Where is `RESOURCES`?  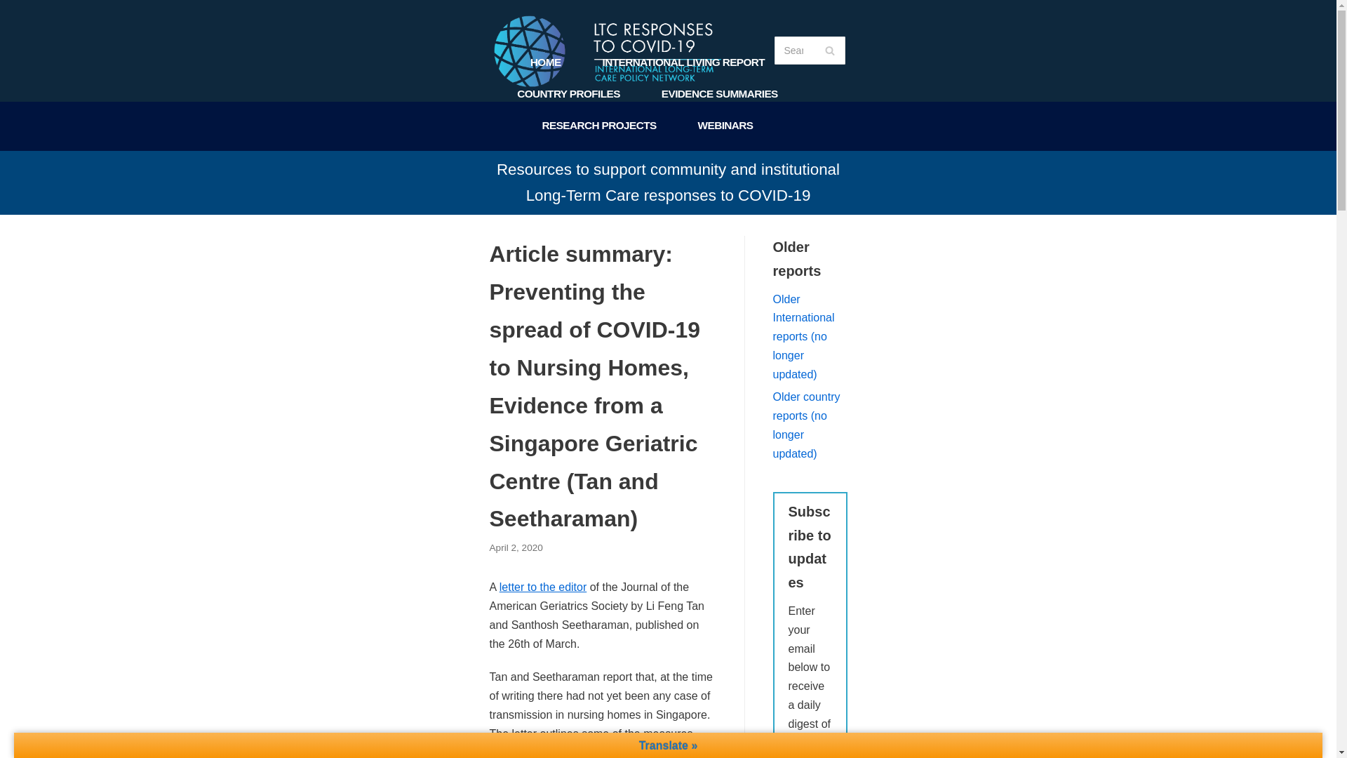 RESOURCES is located at coordinates (530, 157).